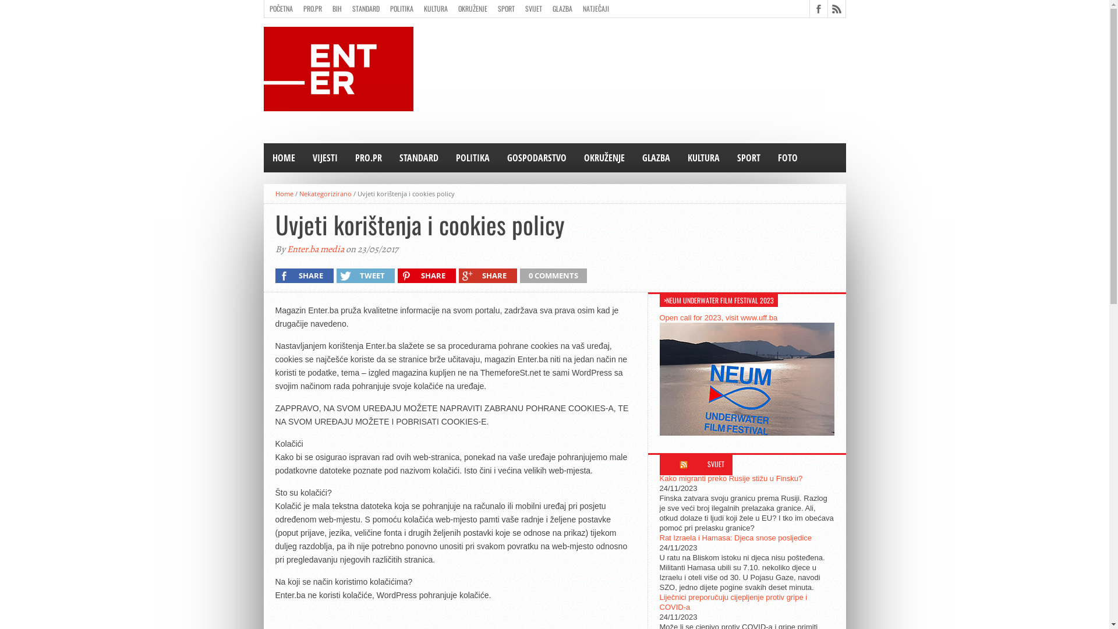  Describe the element at coordinates (356, 26) in the screenshot. I see `KONTAKT` at that location.